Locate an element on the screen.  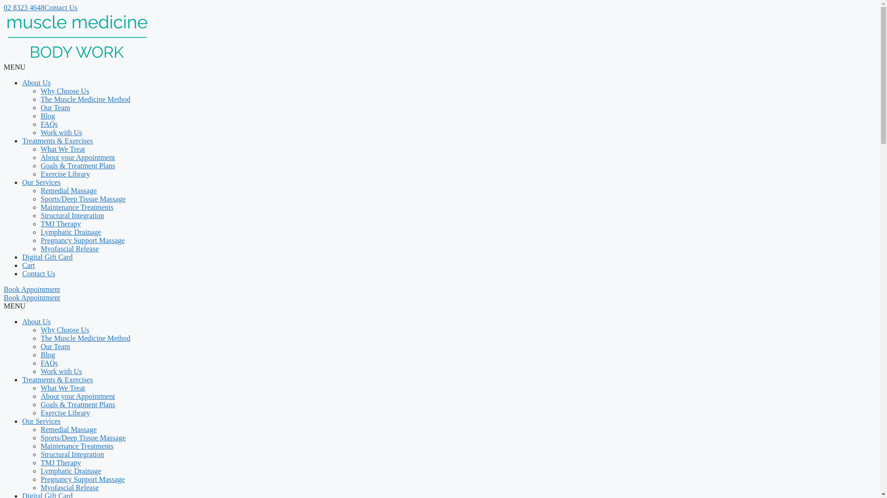
Cart is located at coordinates (29, 266).